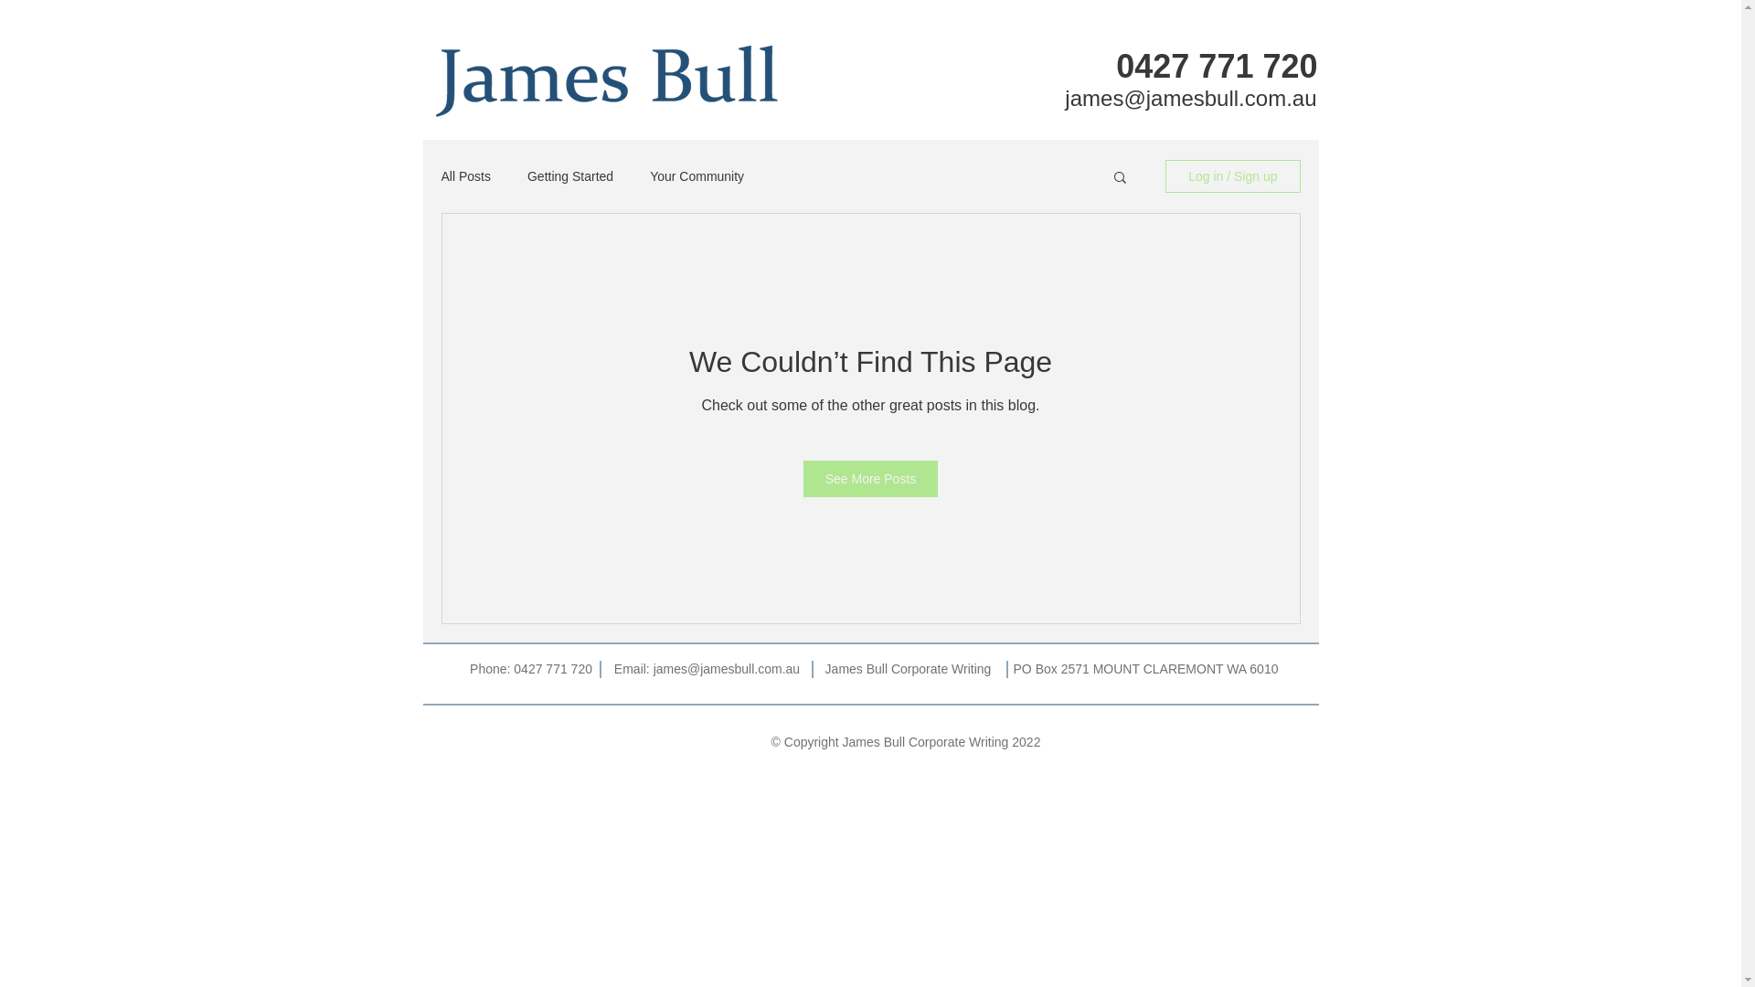 The height and width of the screenshot is (987, 1755). Describe the element at coordinates (570, 176) in the screenshot. I see `Getting Started` at that location.